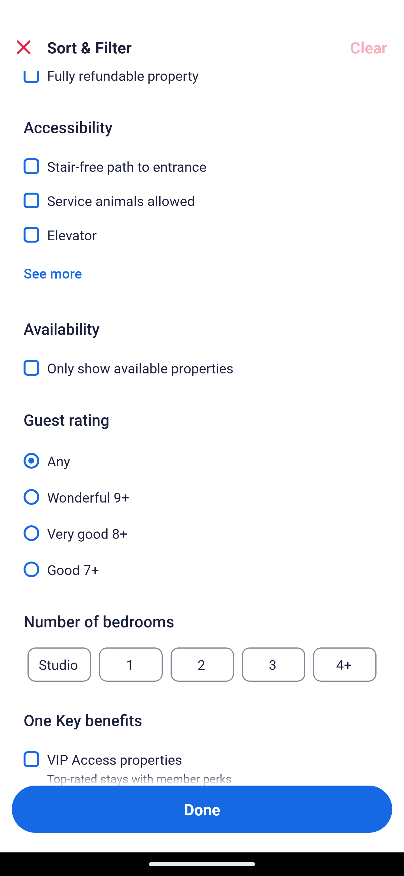 Image resolution: width=404 pixels, height=876 pixels. Describe the element at coordinates (369, 47) in the screenshot. I see `Clear` at that location.